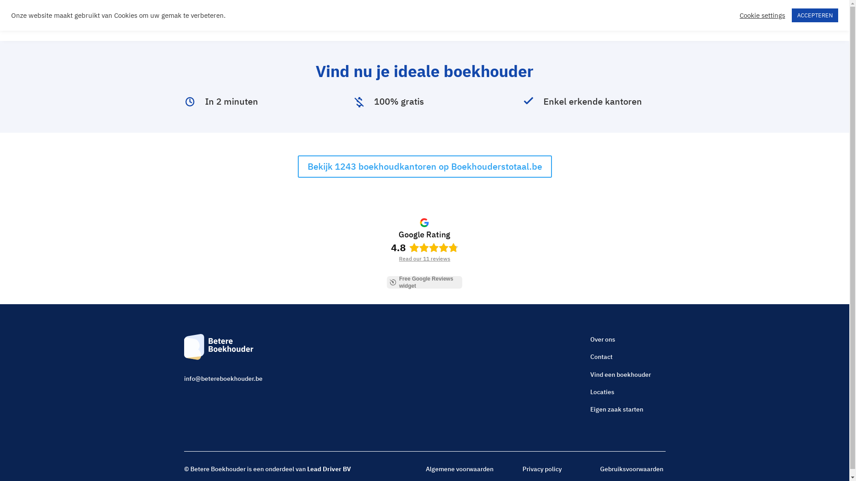  Describe the element at coordinates (223, 379) in the screenshot. I see `info@betereboekhouder.be` at that location.